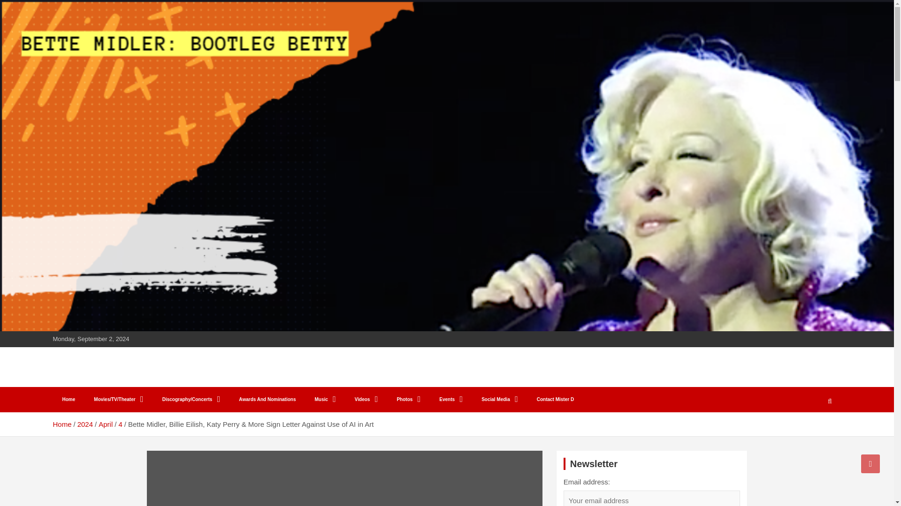  I want to click on Jukebox Music, so click(325, 400).